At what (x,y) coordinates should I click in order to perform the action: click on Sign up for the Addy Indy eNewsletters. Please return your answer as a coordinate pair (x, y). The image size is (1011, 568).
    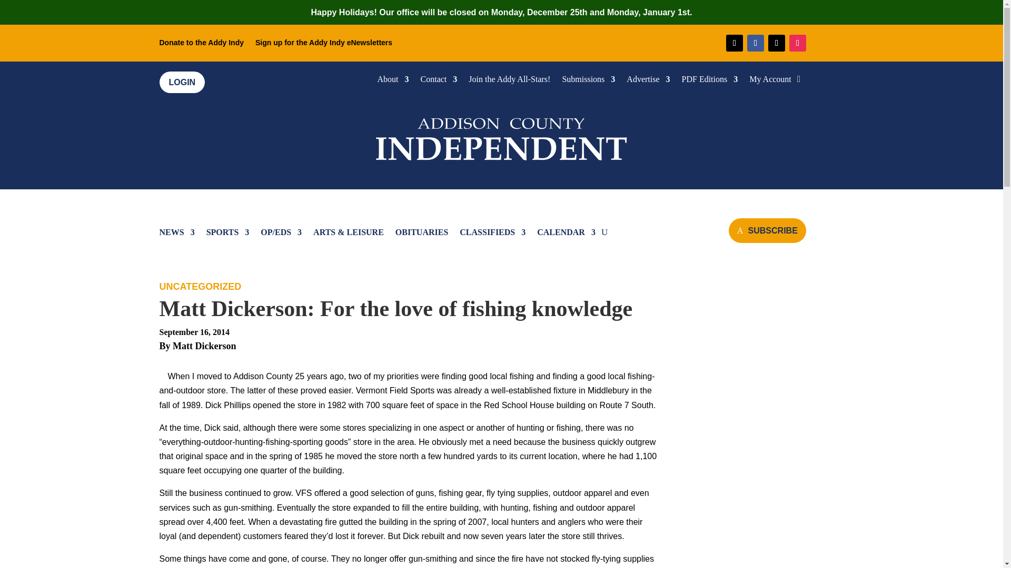
    Looking at the image, I should click on (323, 45).